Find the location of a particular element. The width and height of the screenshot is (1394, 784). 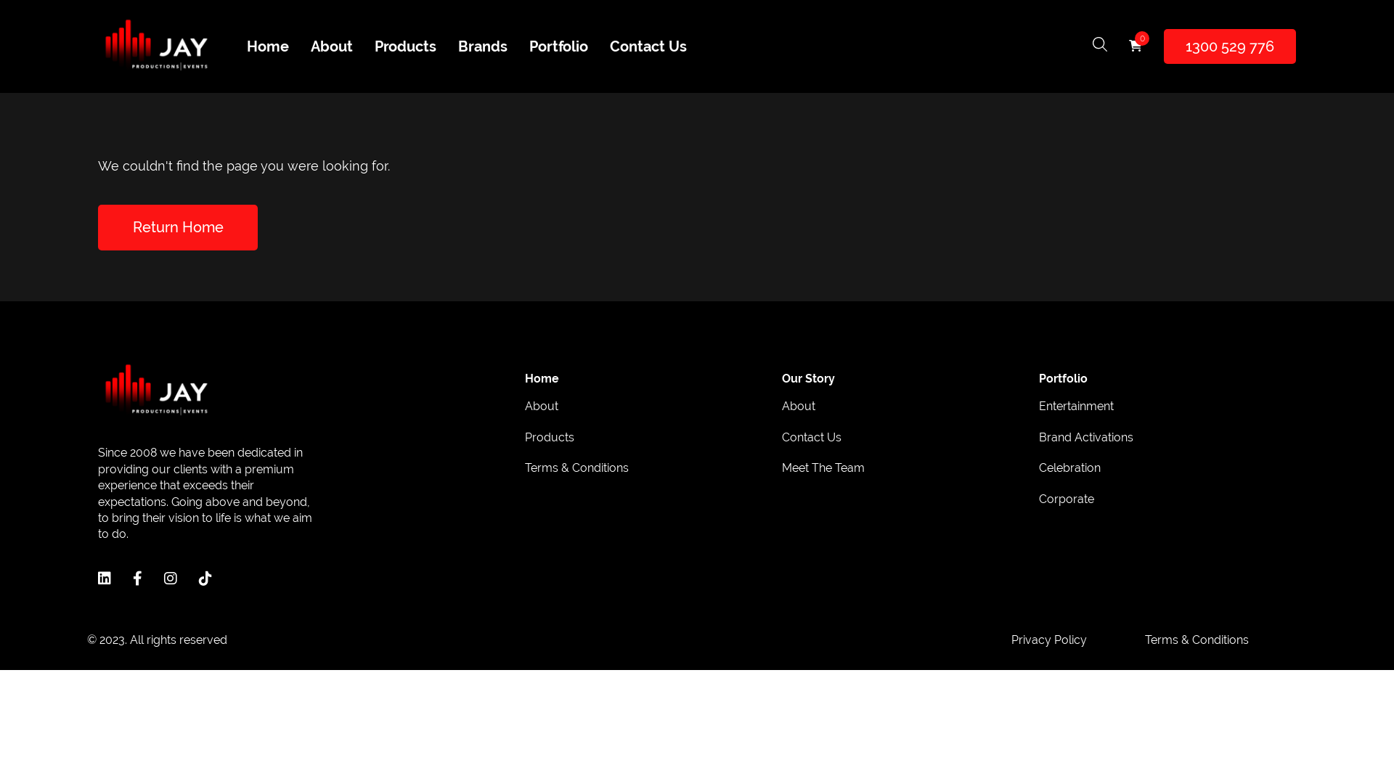

1300 529 776 is located at coordinates (1230, 46).